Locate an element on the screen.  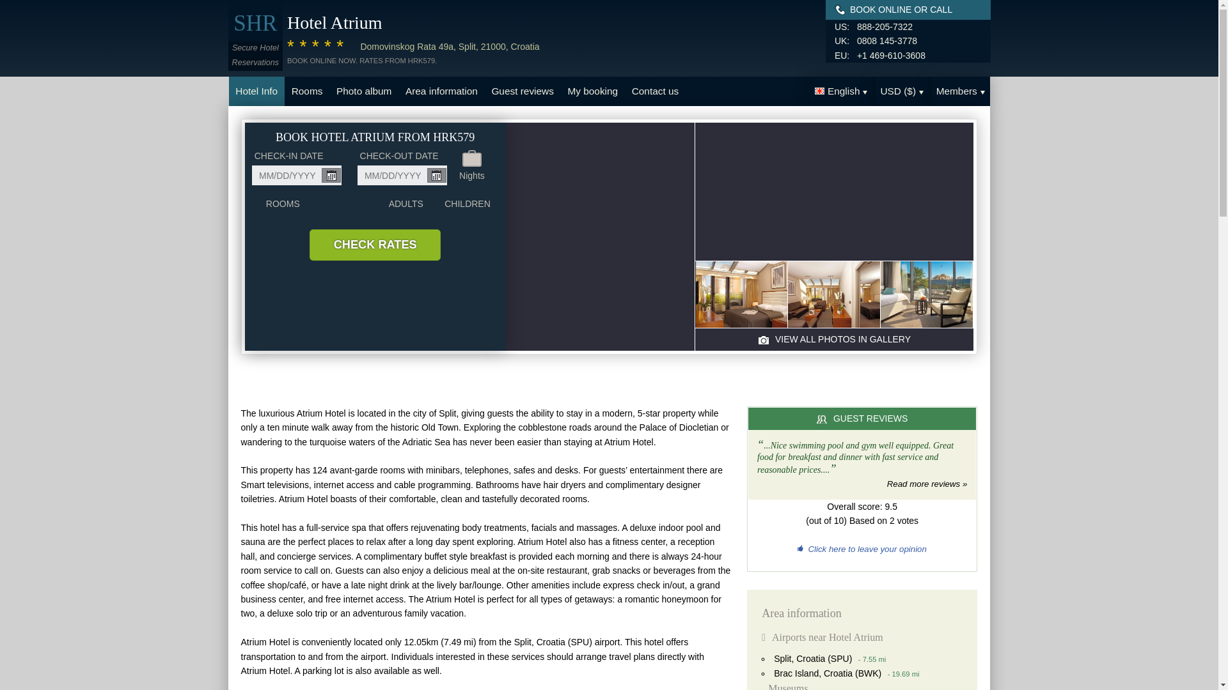
Rooms is located at coordinates (307, 91).